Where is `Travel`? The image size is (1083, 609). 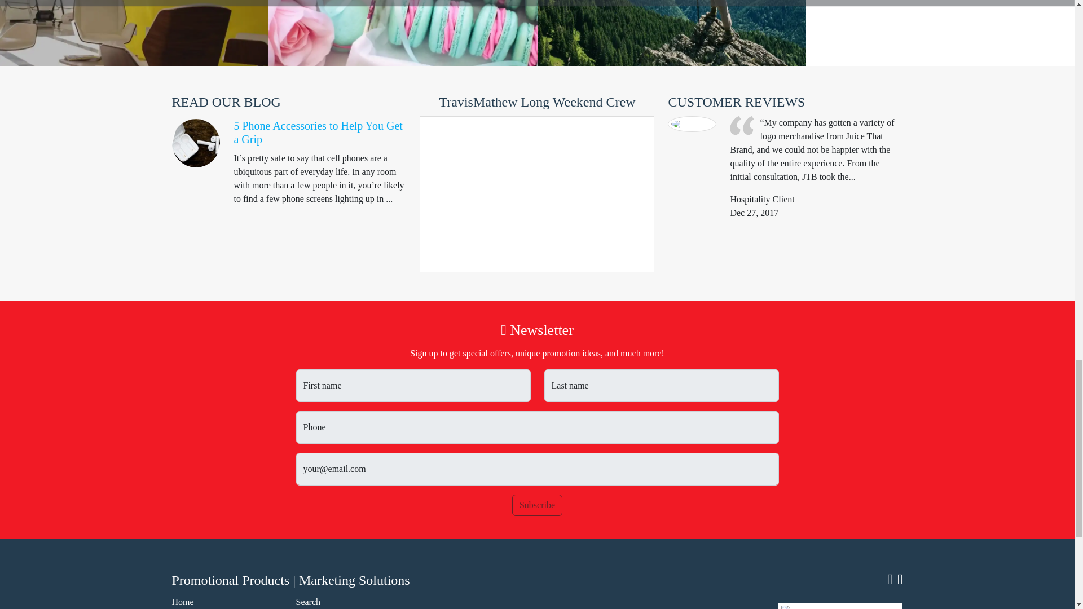
Travel is located at coordinates (671, 33).